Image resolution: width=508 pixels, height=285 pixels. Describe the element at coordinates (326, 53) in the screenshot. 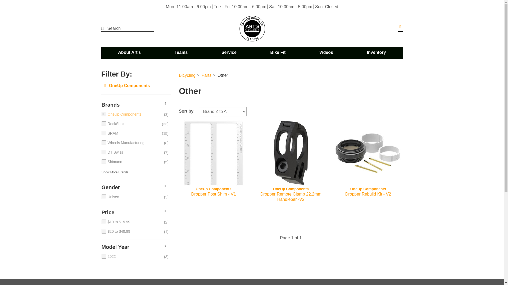

I see `Videos` at that location.